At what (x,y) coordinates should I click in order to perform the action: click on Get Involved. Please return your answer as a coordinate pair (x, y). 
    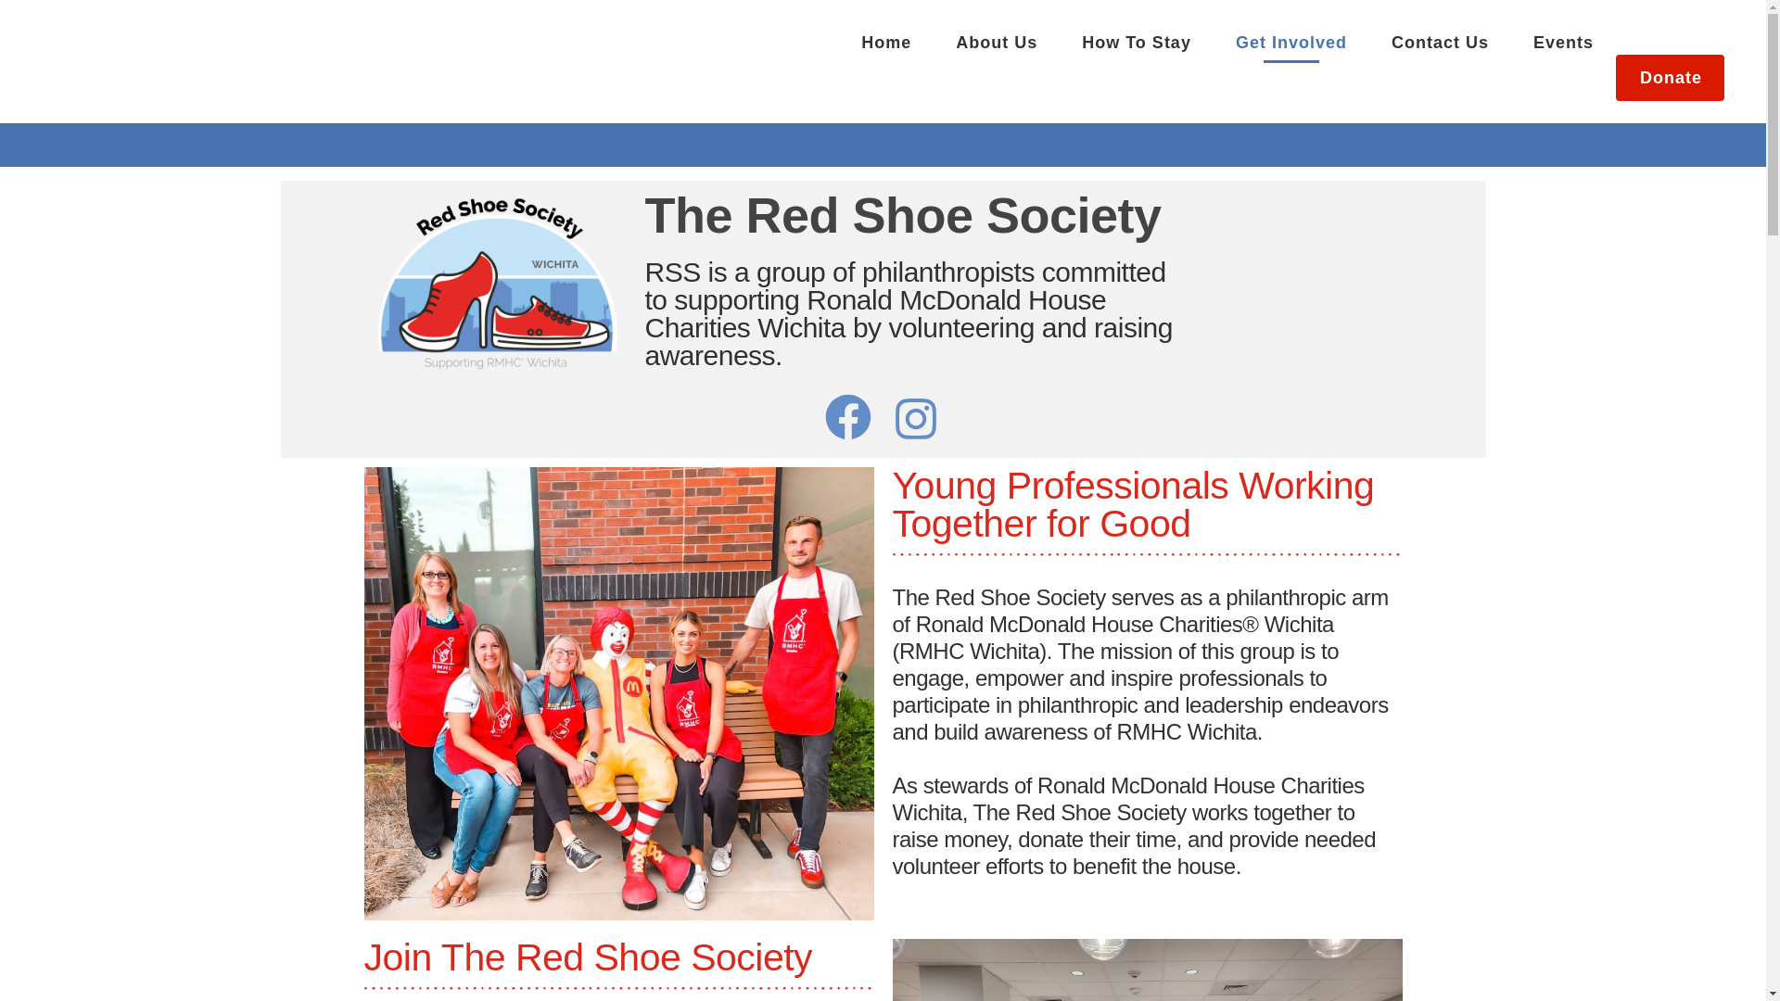
    Looking at the image, I should click on (1290, 43).